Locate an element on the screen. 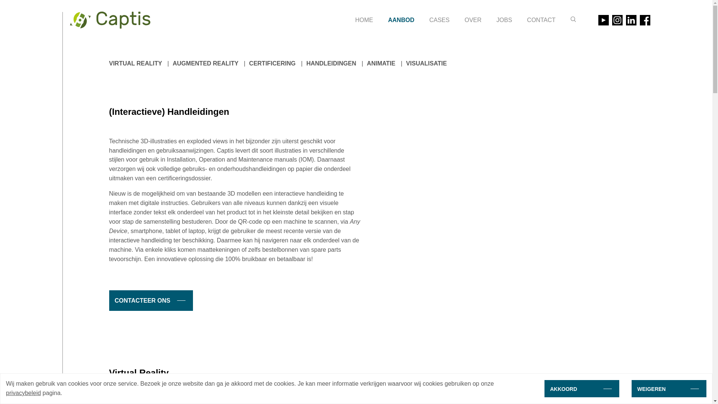  privacybeleid is located at coordinates (23, 393).